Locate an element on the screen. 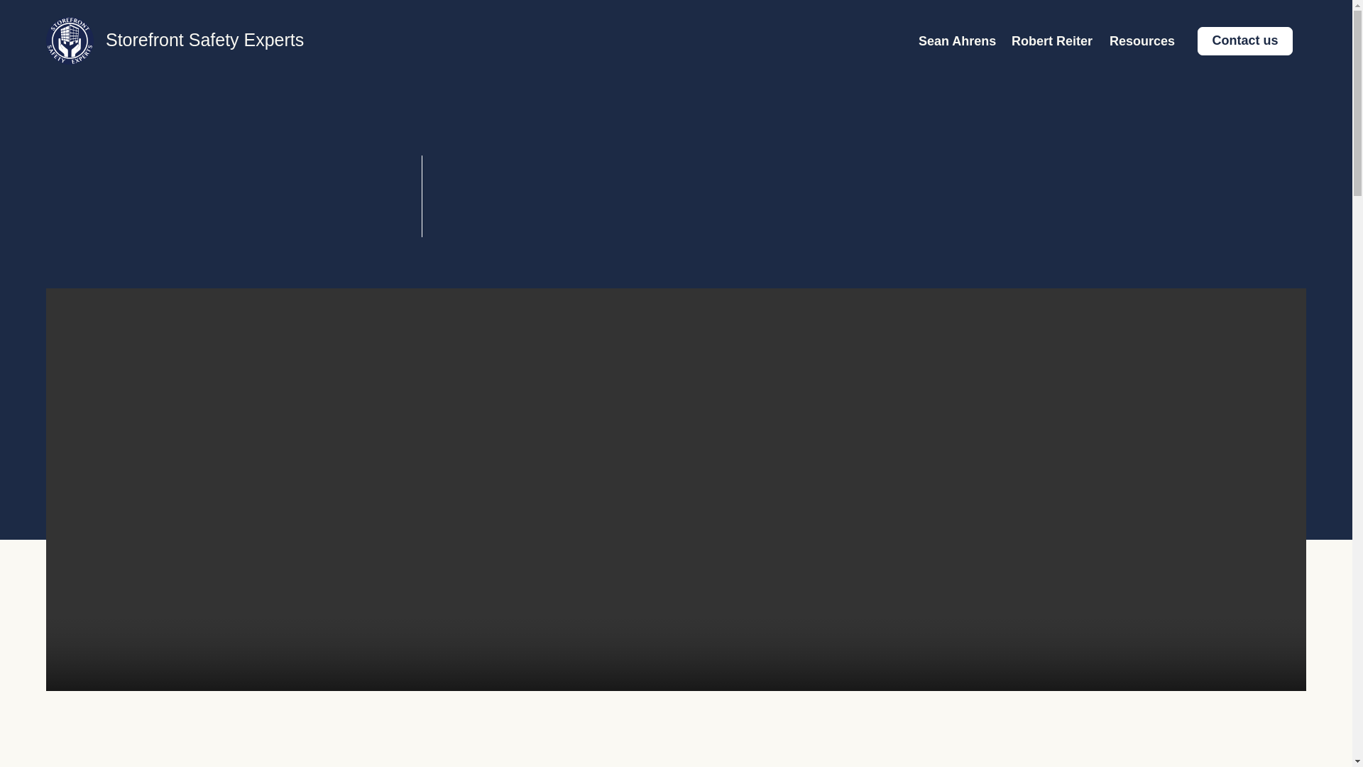 The height and width of the screenshot is (767, 1363). Contact us is located at coordinates (1245, 40).